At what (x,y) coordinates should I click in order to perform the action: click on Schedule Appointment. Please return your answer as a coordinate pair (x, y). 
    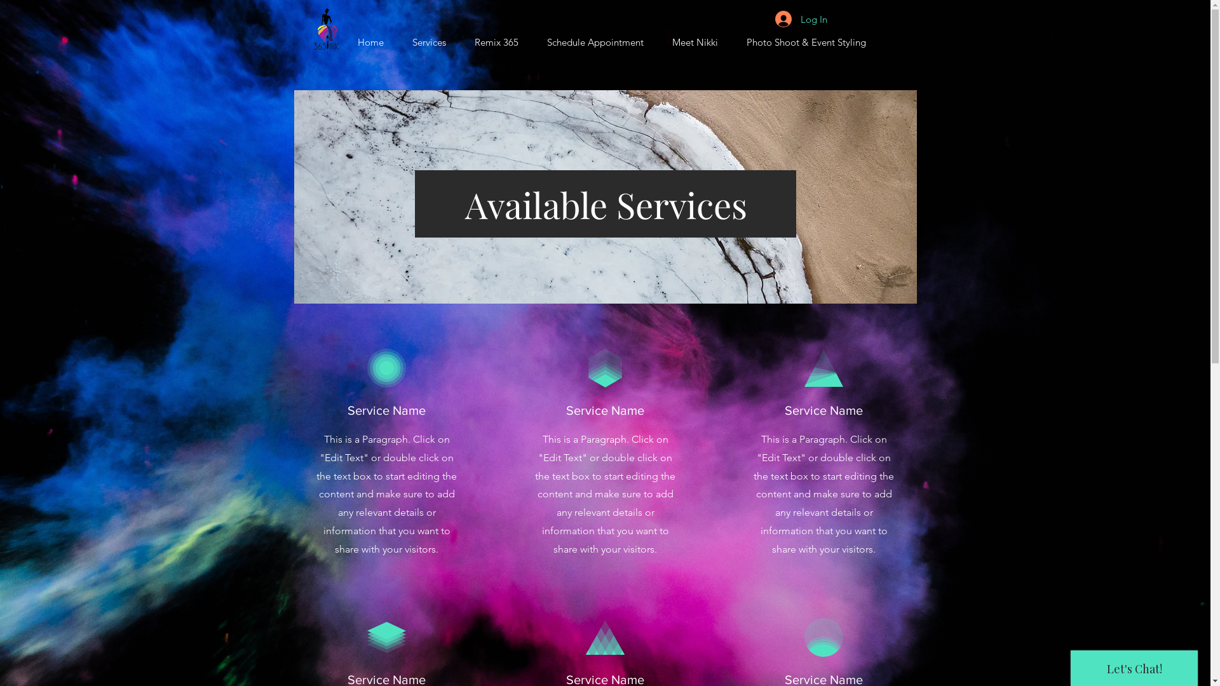
    Looking at the image, I should click on (595, 37).